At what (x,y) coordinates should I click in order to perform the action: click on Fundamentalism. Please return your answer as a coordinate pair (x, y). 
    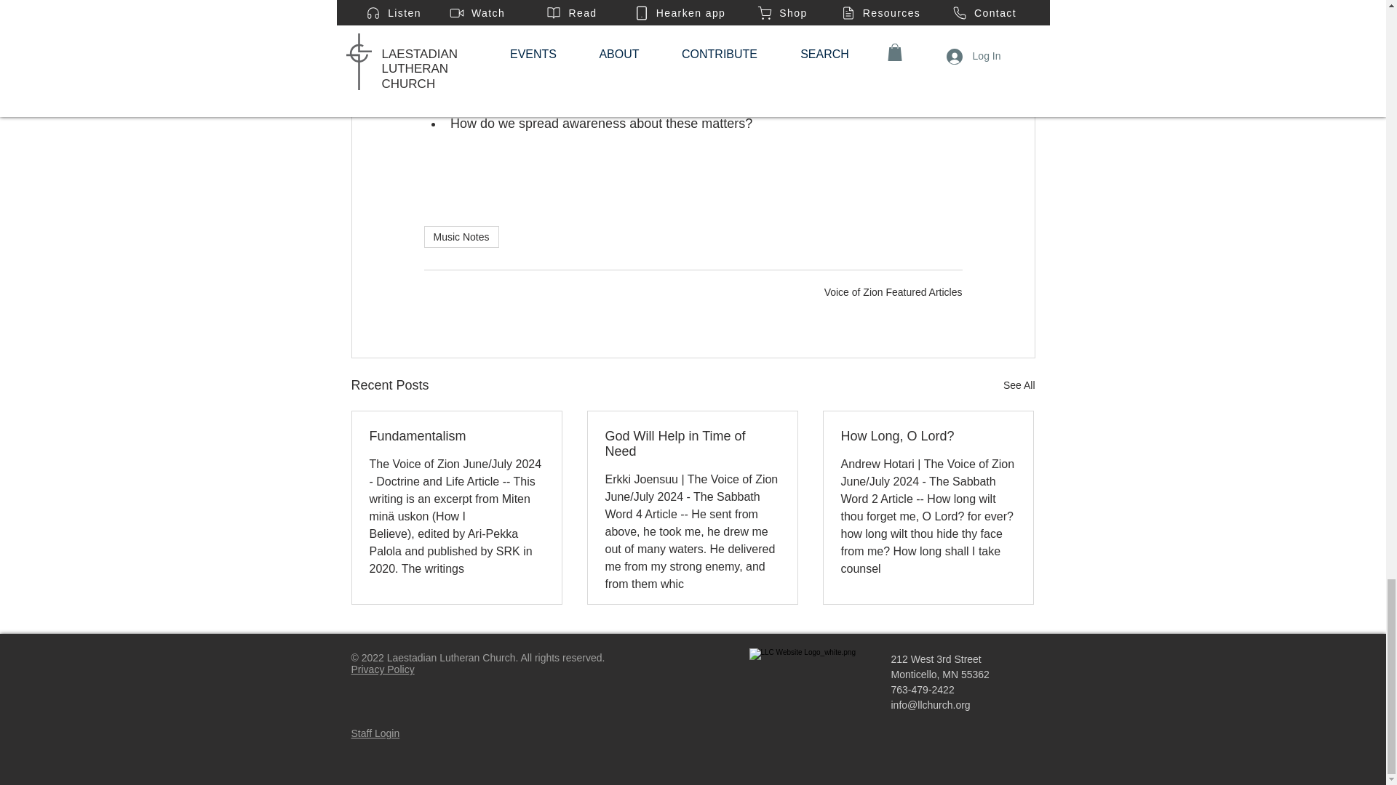
    Looking at the image, I should click on (457, 436).